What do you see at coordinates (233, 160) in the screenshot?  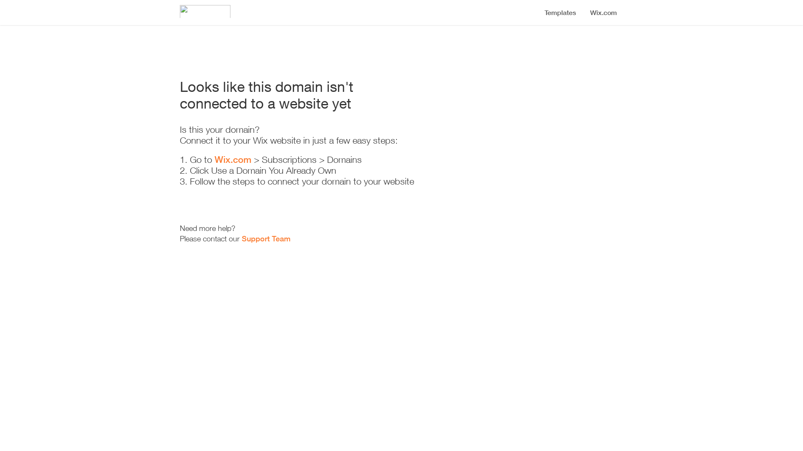 I see `Wix.com` at bounding box center [233, 160].